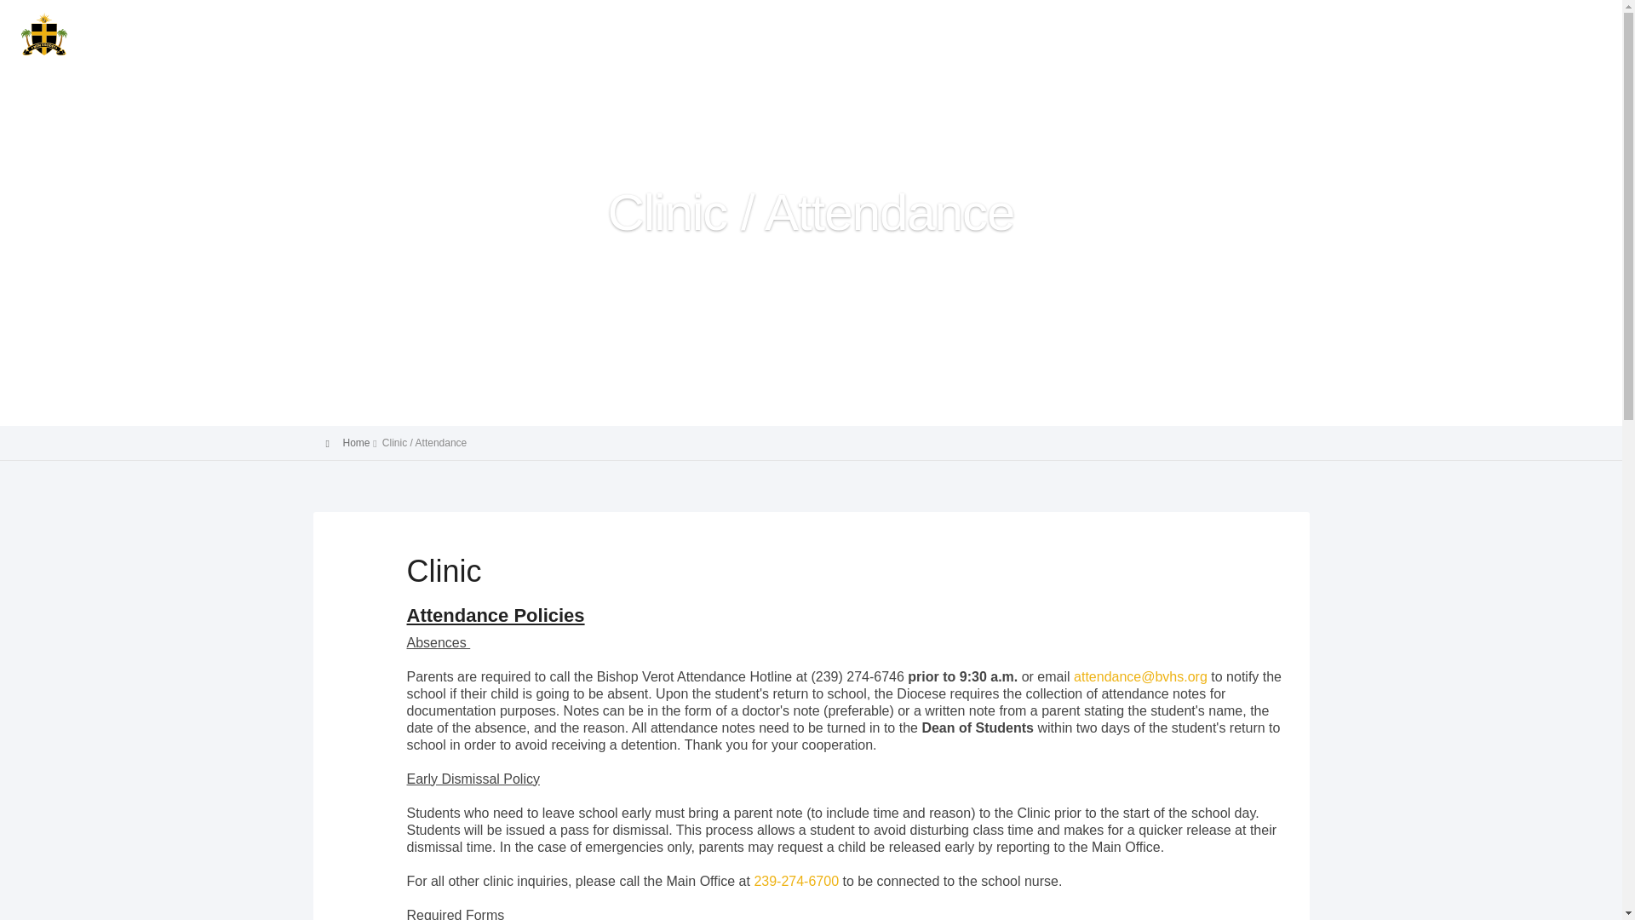  I want to click on FAITH, so click(720, 30).